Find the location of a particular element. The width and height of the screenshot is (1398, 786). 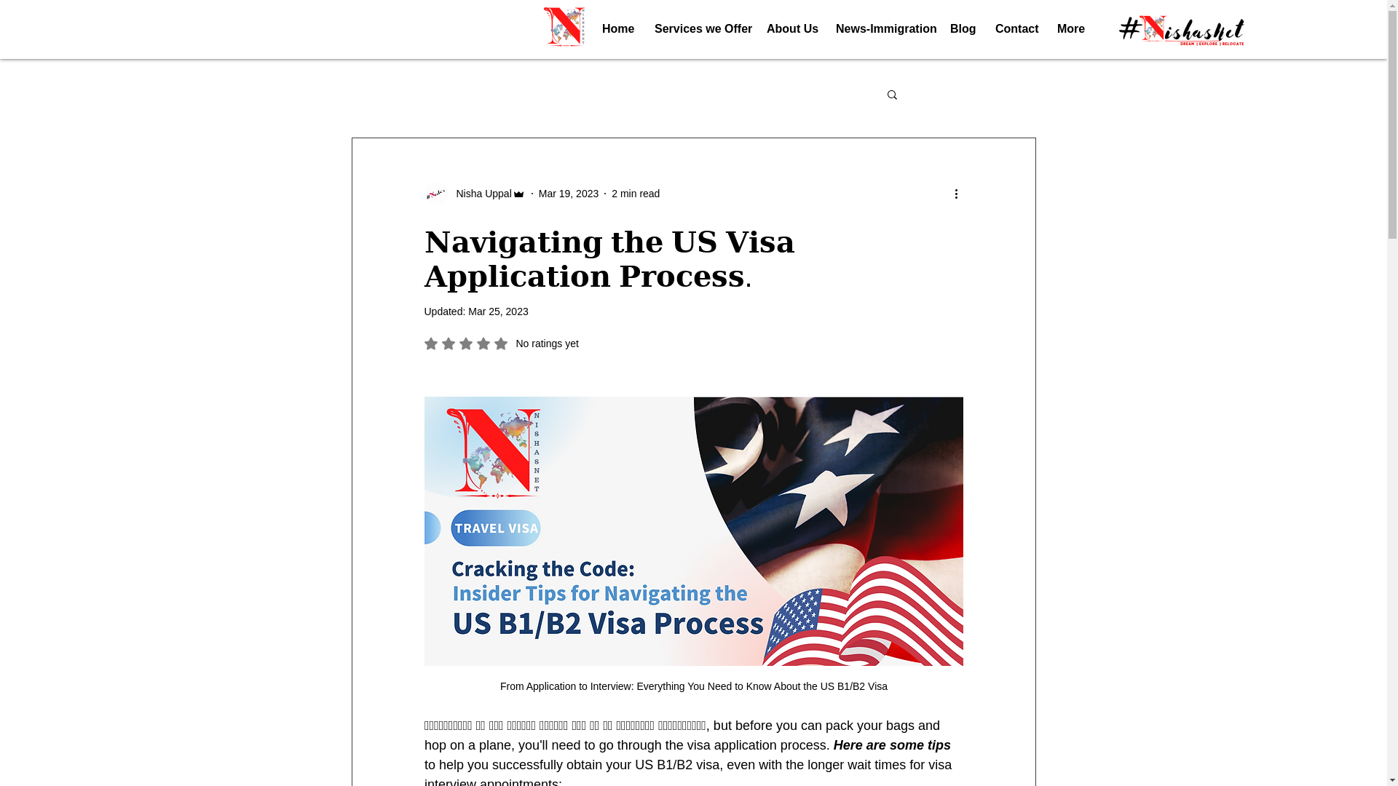

Contact is located at coordinates (501, 344).